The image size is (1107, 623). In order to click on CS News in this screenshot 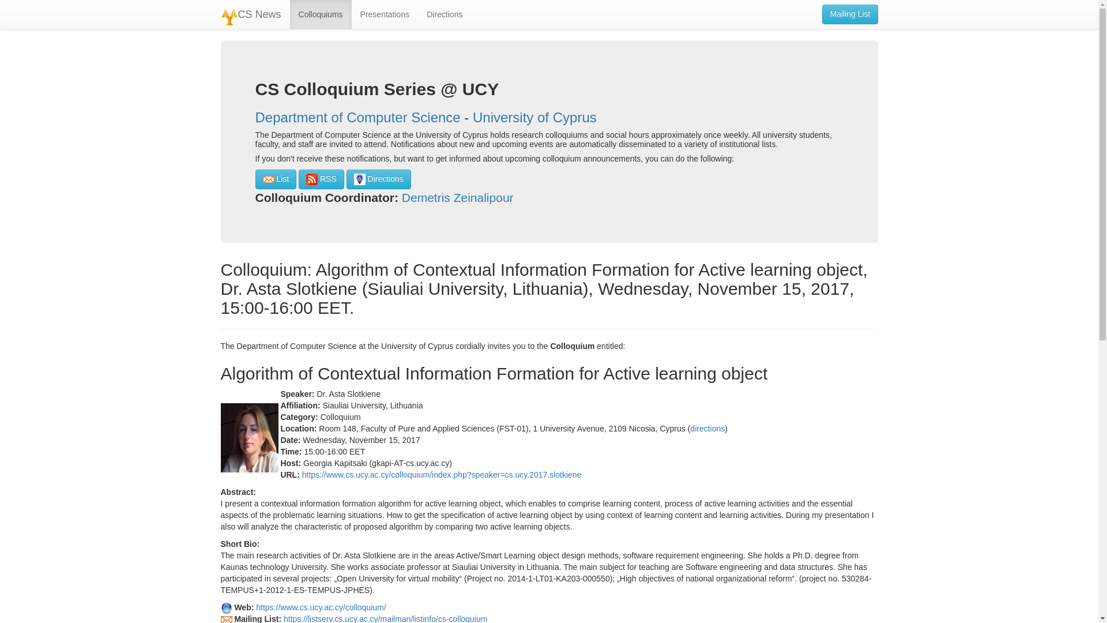, I will do `click(251, 14)`.